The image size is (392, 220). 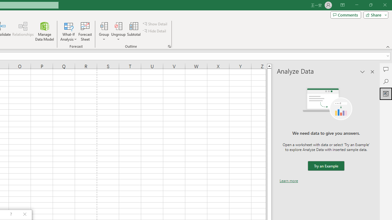 What do you see at coordinates (386, 81) in the screenshot?
I see `Search` at bounding box center [386, 81].